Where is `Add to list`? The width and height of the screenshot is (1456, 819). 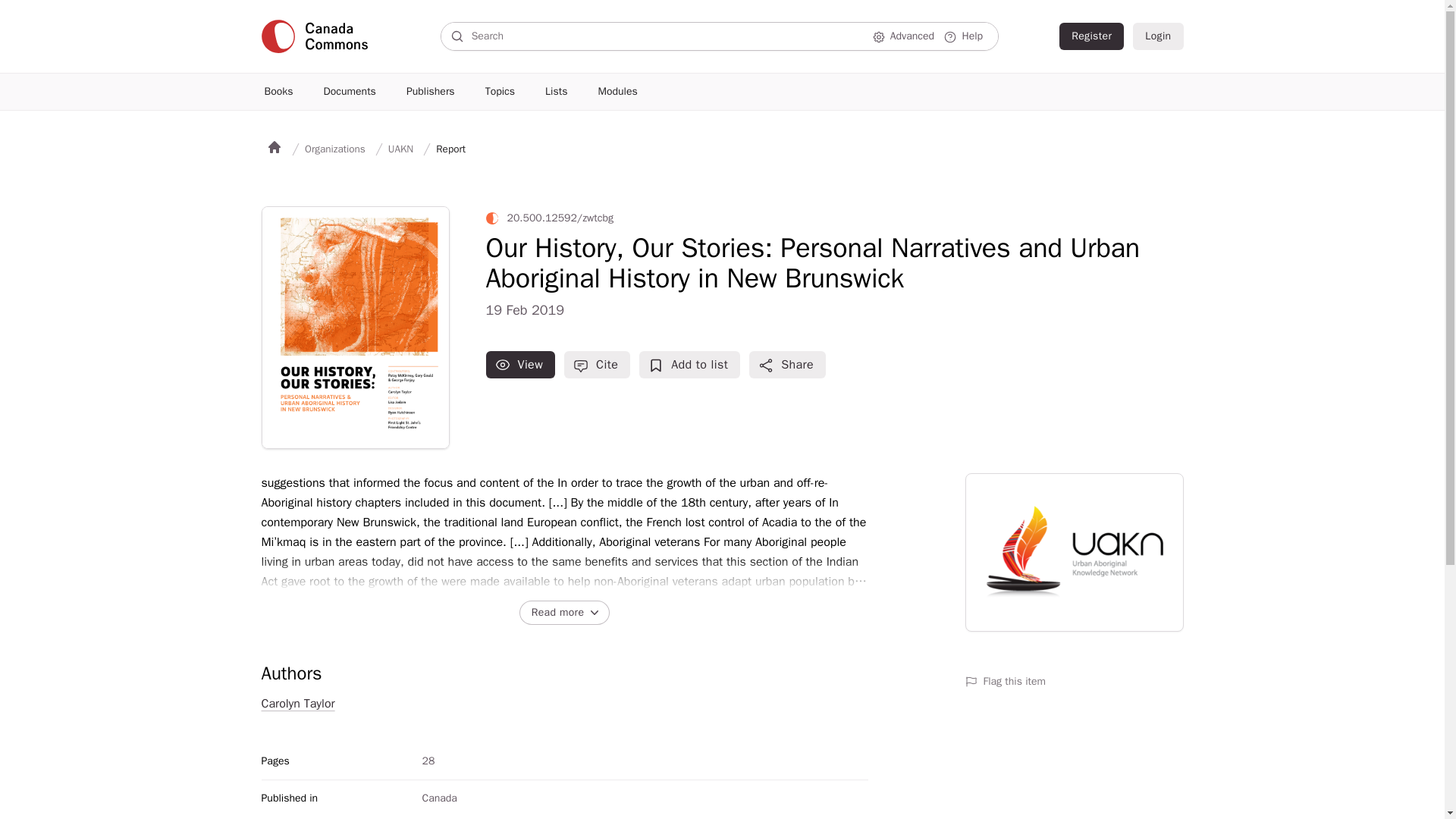 Add to list is located at coordinates (689, 364).